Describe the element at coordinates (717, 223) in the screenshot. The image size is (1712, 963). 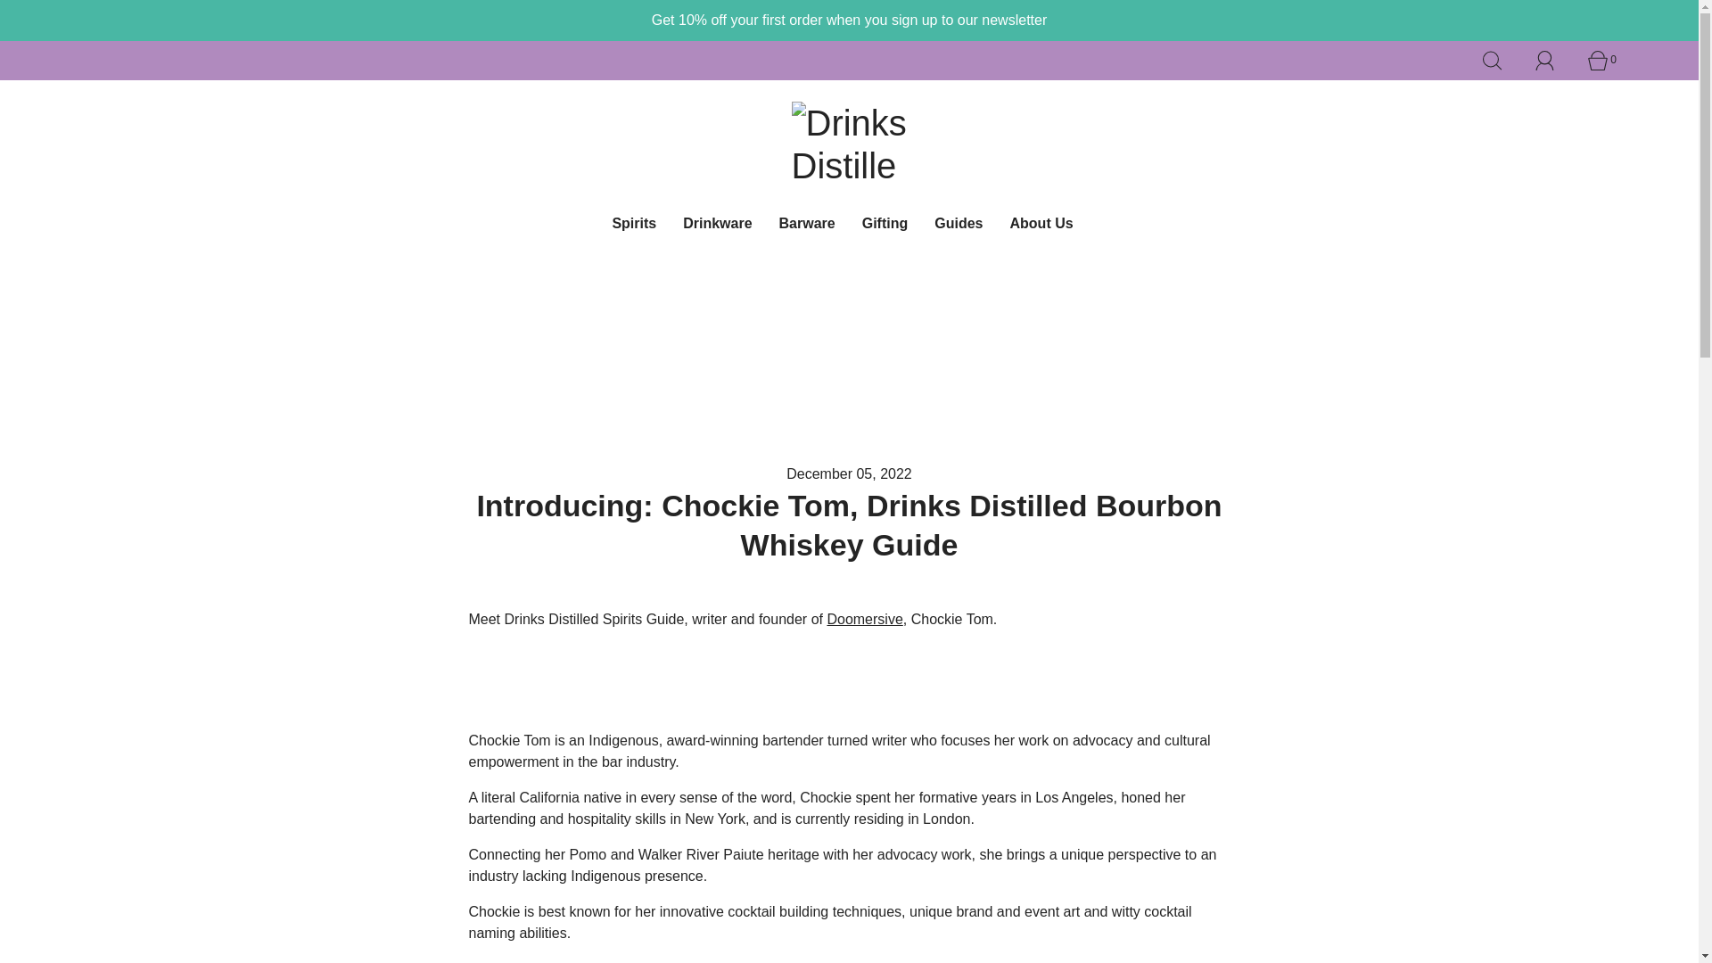
I see `Drinkware` at that location.